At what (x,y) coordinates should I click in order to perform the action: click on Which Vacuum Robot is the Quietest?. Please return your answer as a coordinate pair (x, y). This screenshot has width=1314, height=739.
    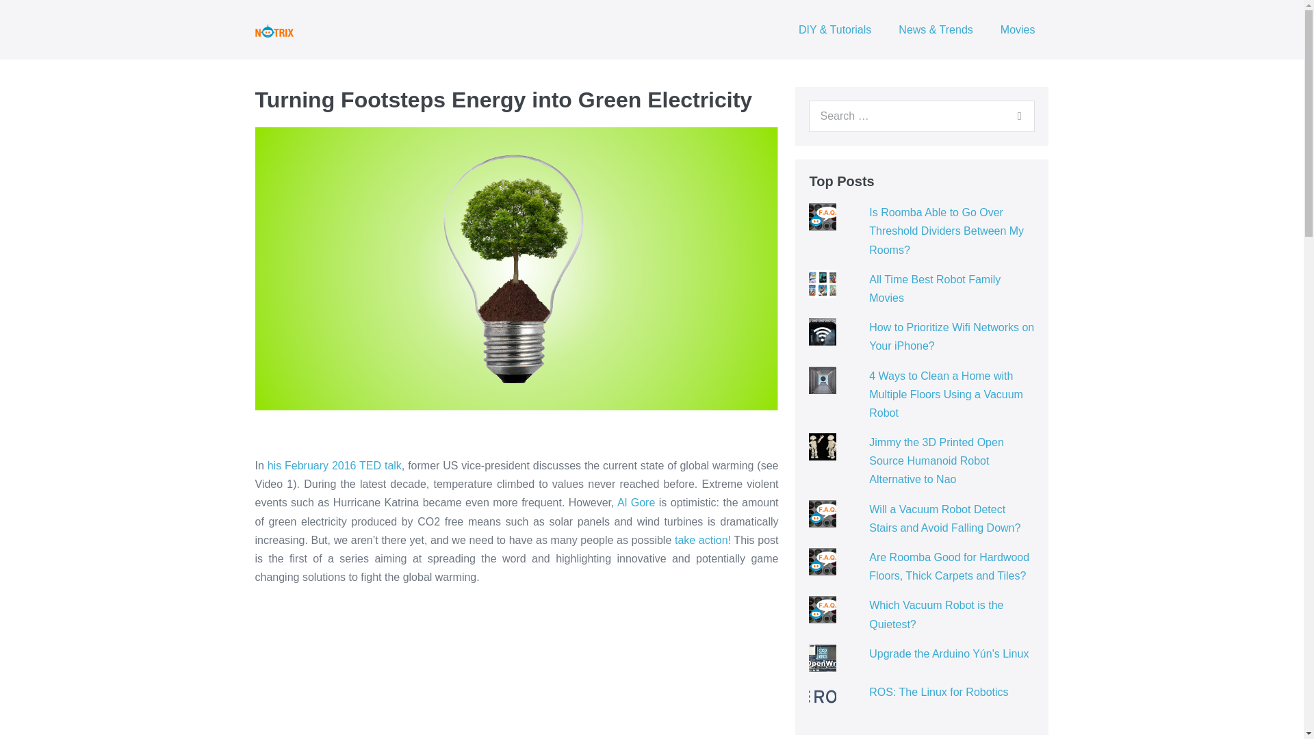
    Looking at the image, I should click on (936, 614).